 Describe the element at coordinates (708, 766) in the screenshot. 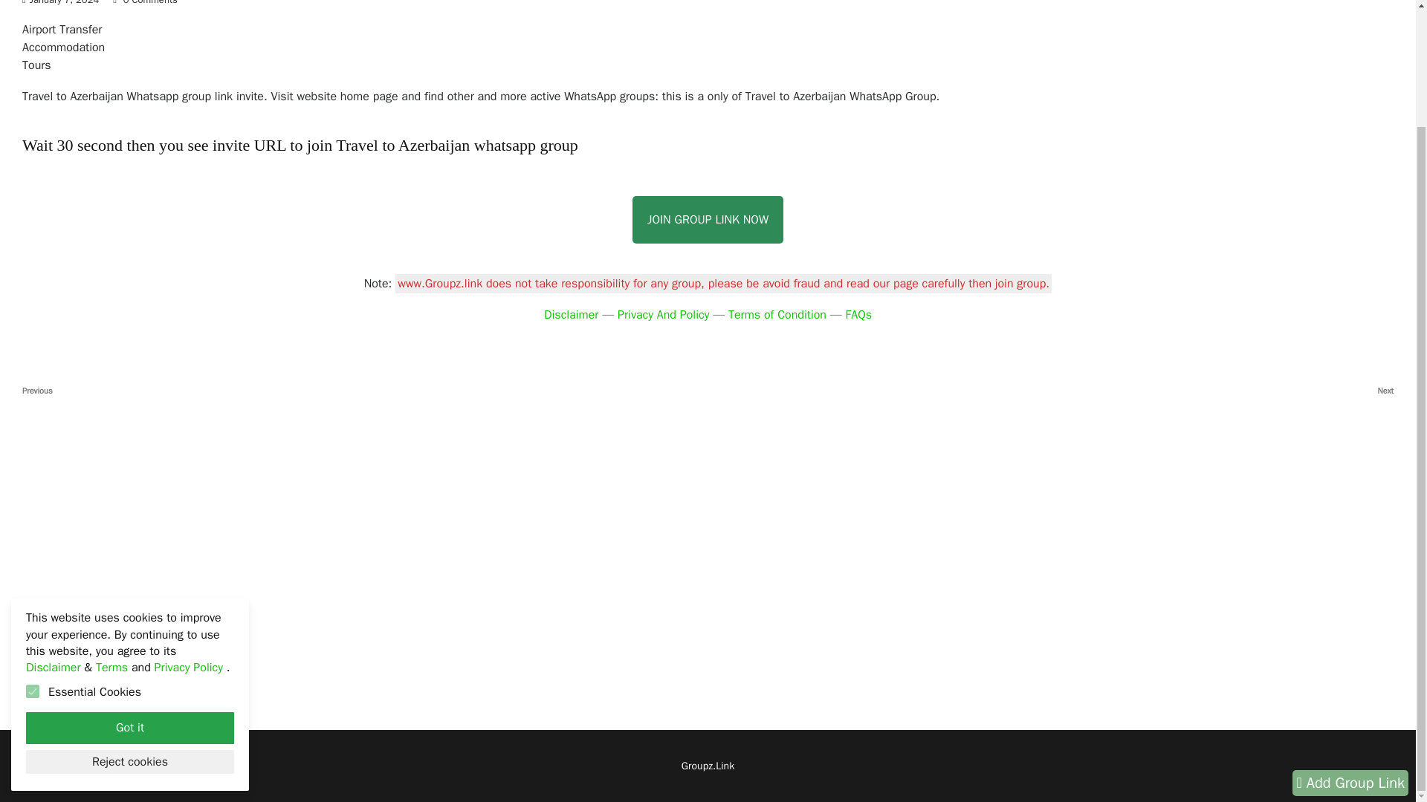

I see `JOIN GROUP LINK NOW` at that location.